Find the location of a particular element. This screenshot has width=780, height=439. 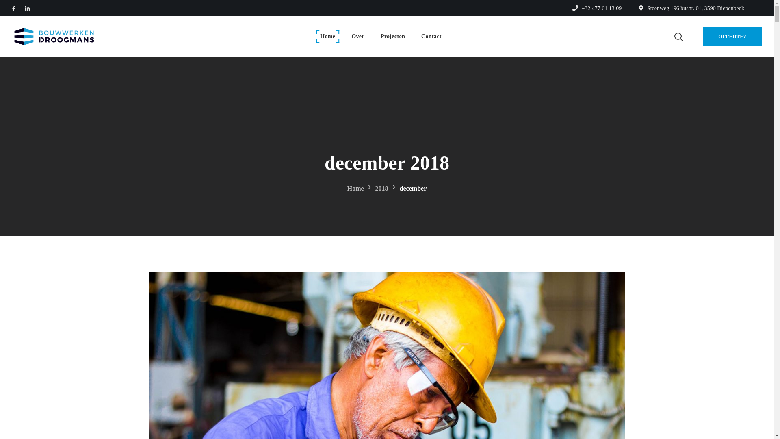

OFFERTE? is located at coordinates (732, 37).